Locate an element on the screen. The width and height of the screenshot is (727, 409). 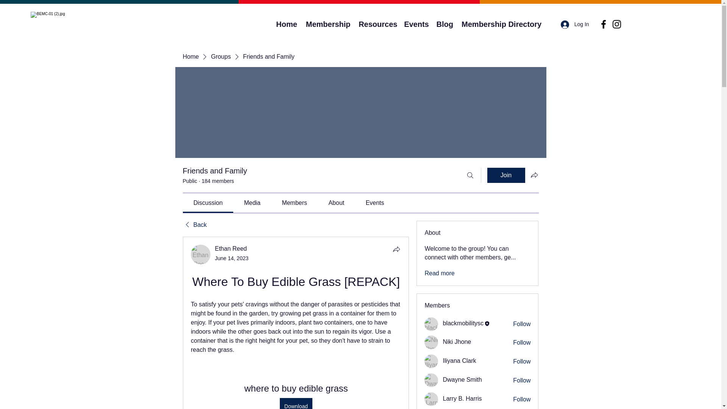
Membership Directory is located at coordinates (501, 24).